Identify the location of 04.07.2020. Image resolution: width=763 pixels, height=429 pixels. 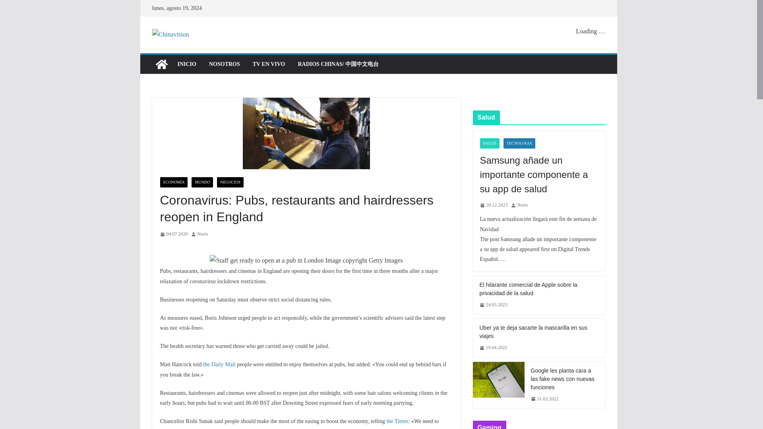
(173, 234).